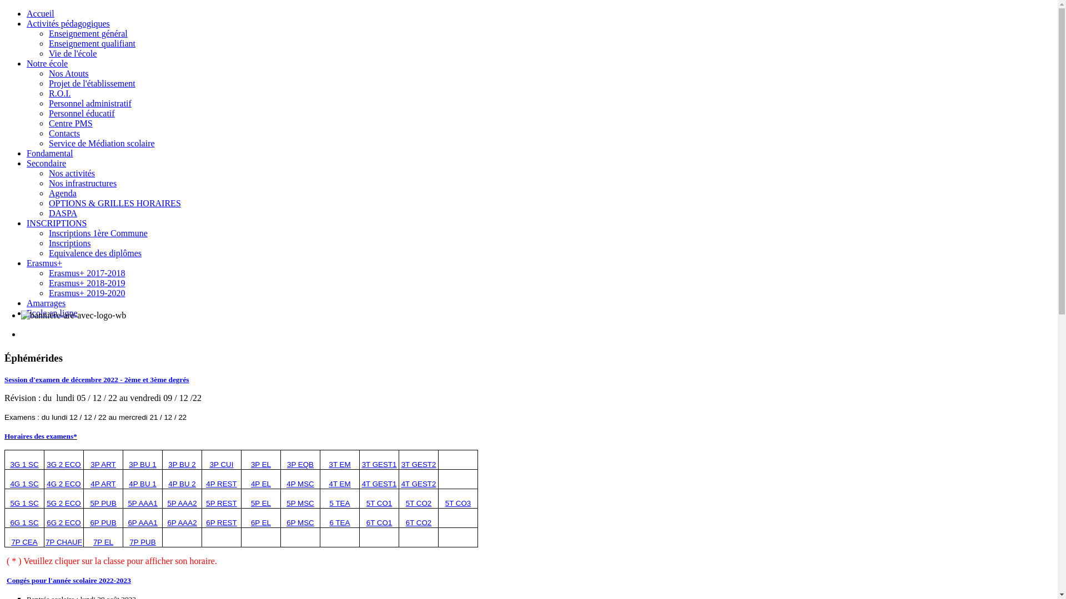 Image resolution: width=1066 pixels, height=599 pixels. I want to click on 6G 1 SC, so click(24, 522).